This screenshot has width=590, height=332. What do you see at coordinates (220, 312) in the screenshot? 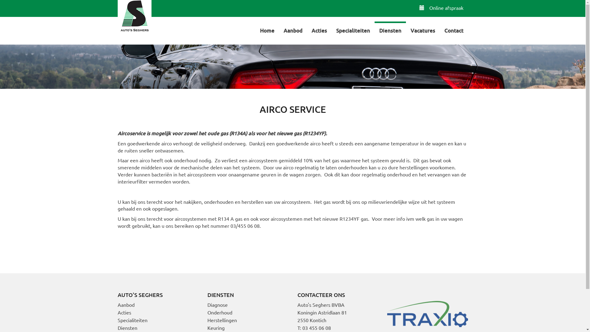
I see `Onderhoud` at bounding box center [220, 312].